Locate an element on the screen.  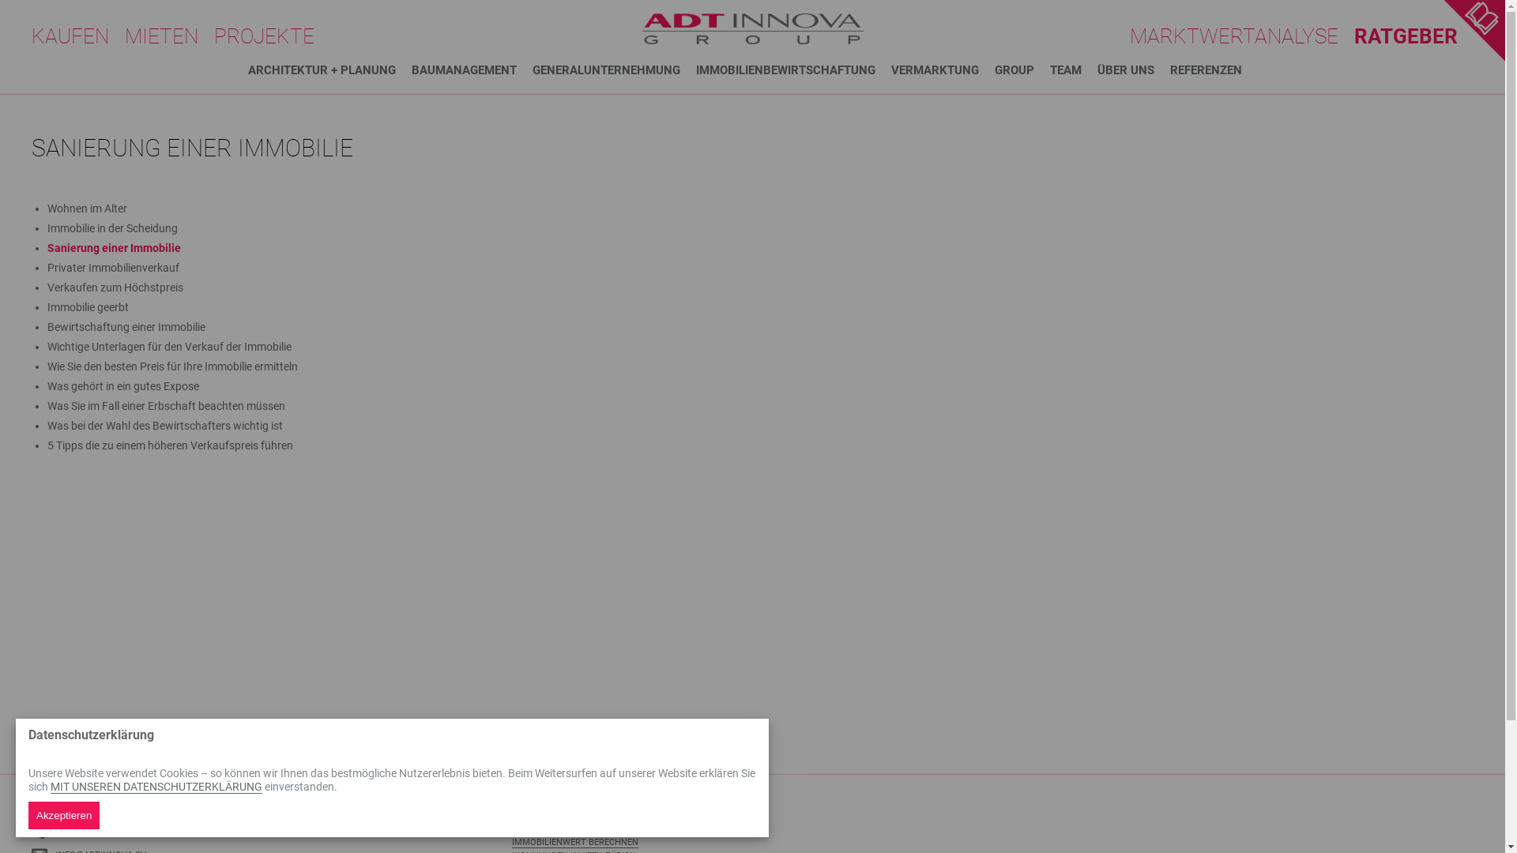
BAUMANAGEMENT is located at coordinates (471, 71).